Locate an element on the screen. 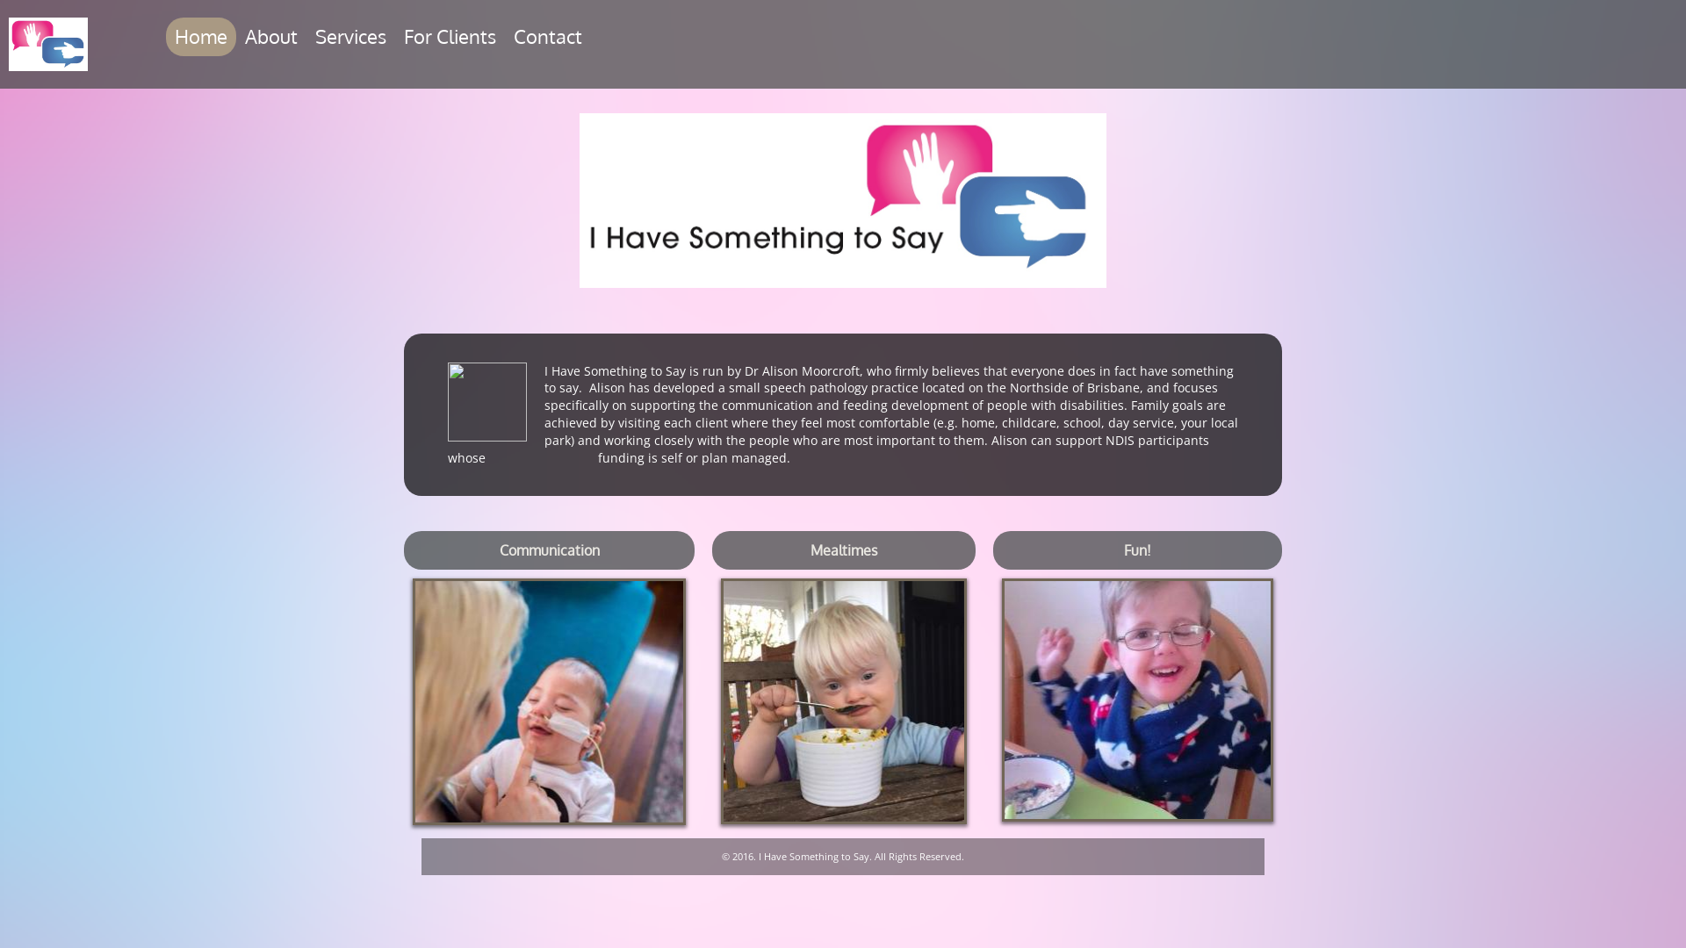 The image size is (1686, 948). About is located at coordinates (270, 37).